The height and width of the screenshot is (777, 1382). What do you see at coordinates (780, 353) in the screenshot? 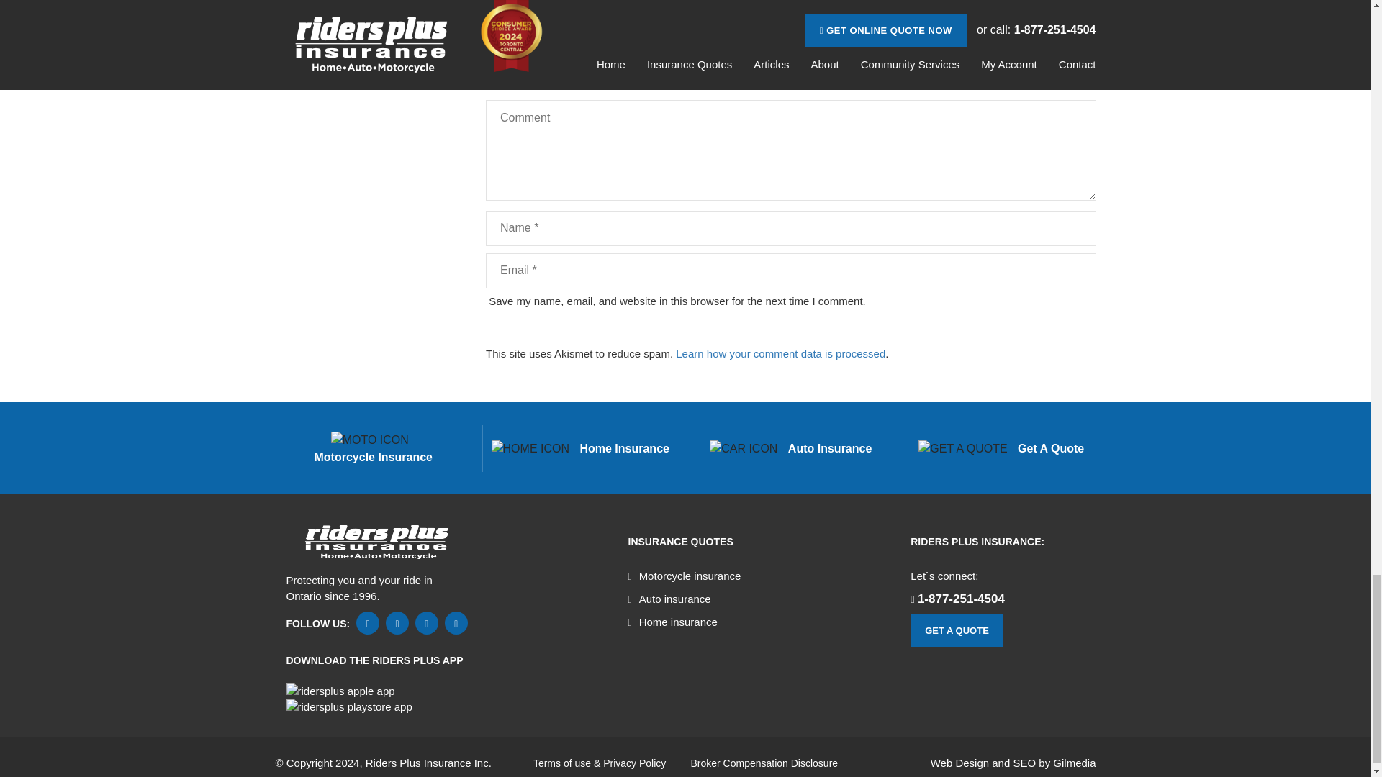
I see `Learn how your comment data is processed` at bounding box center [780, 353].